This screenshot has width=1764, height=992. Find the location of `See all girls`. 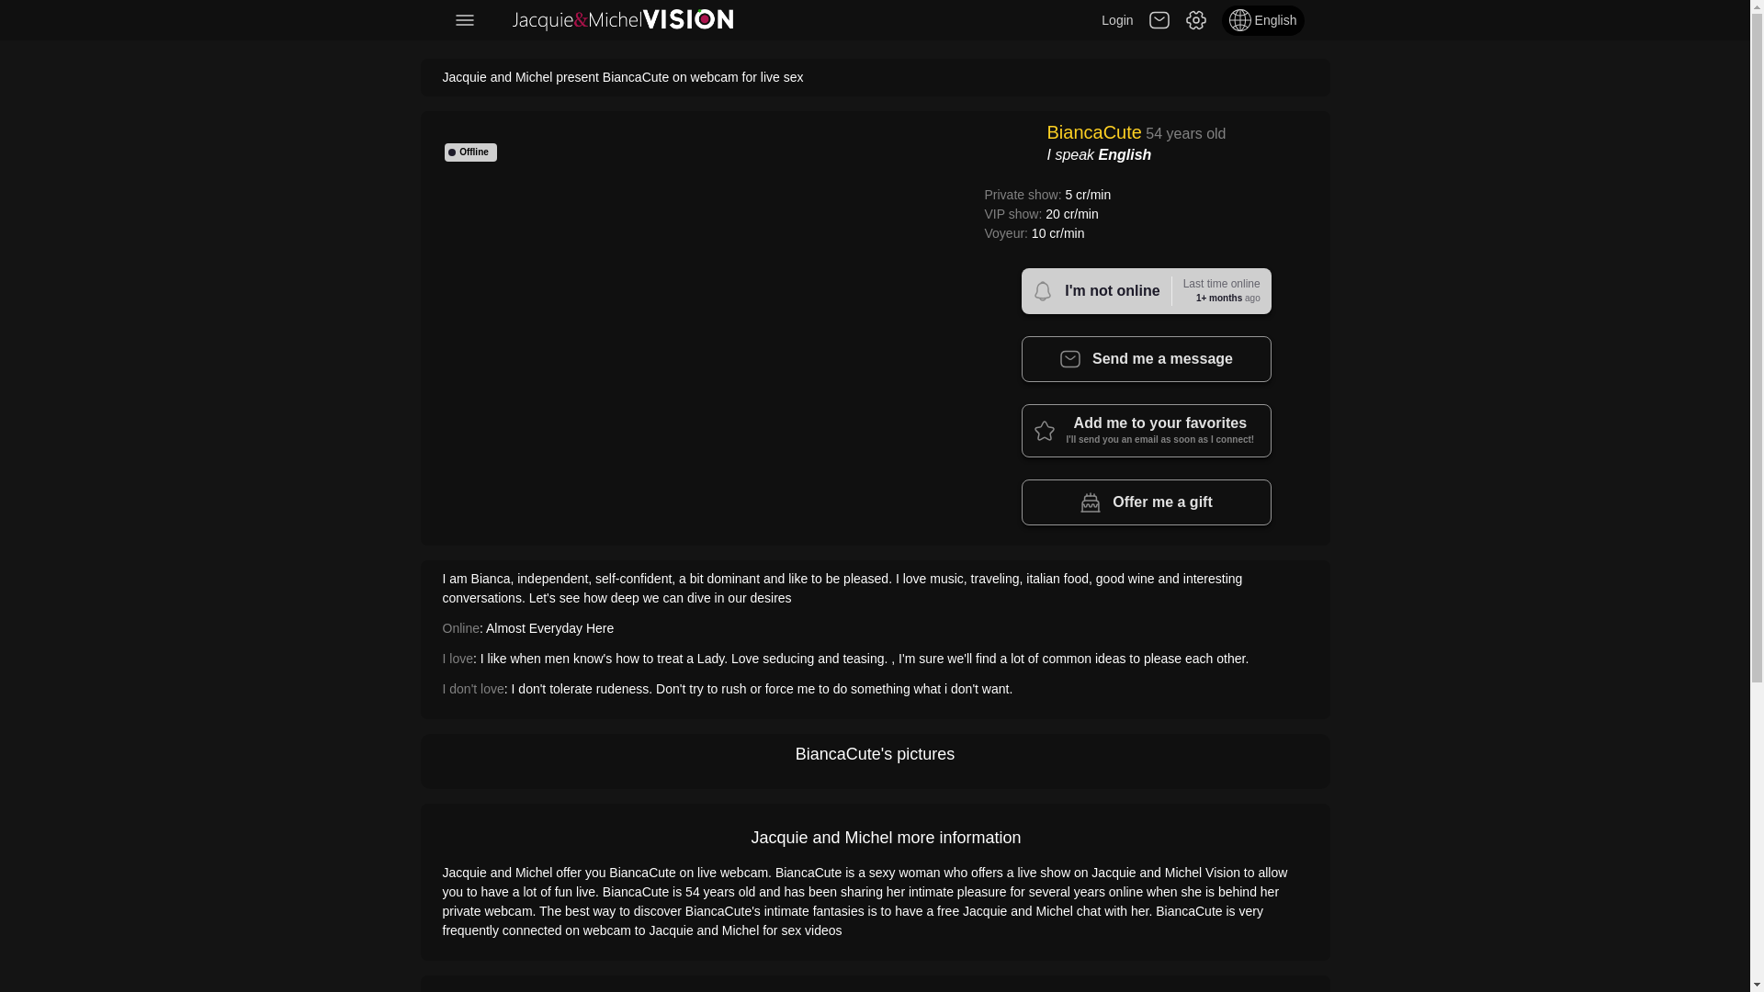

See all girls is located at coordinates (623, 20).